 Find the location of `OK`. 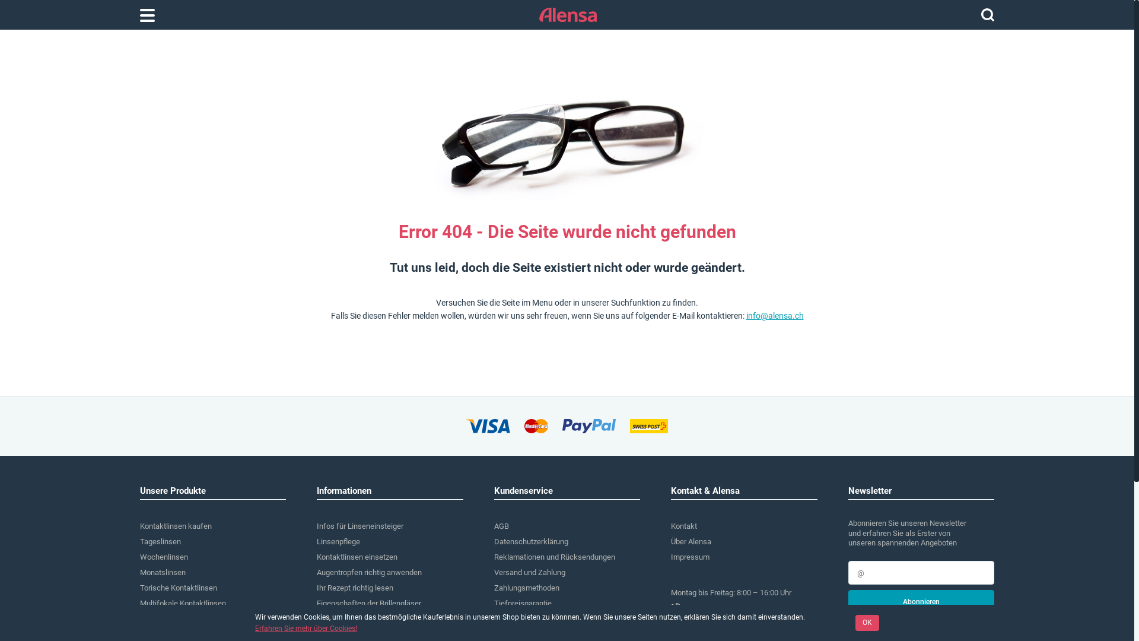

OK is located at coordinates (867, 623).